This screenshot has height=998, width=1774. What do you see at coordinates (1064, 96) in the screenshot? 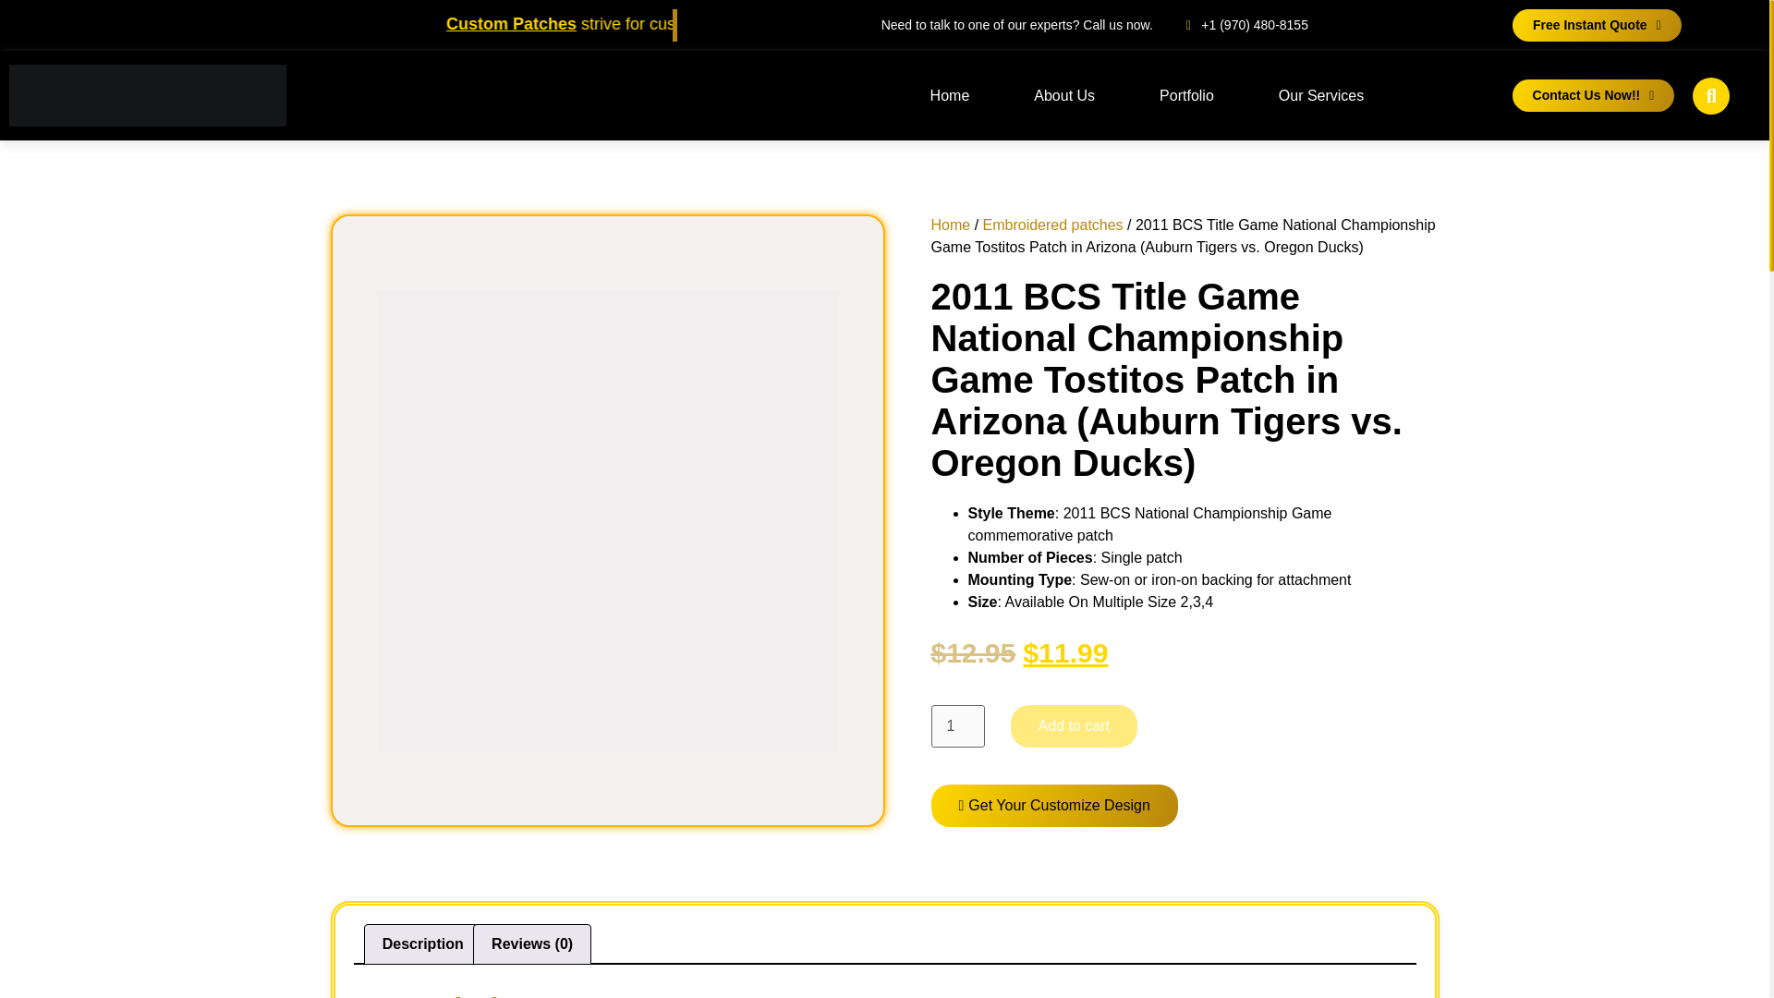
I see `About Us` at bounding box center [1064, 96].